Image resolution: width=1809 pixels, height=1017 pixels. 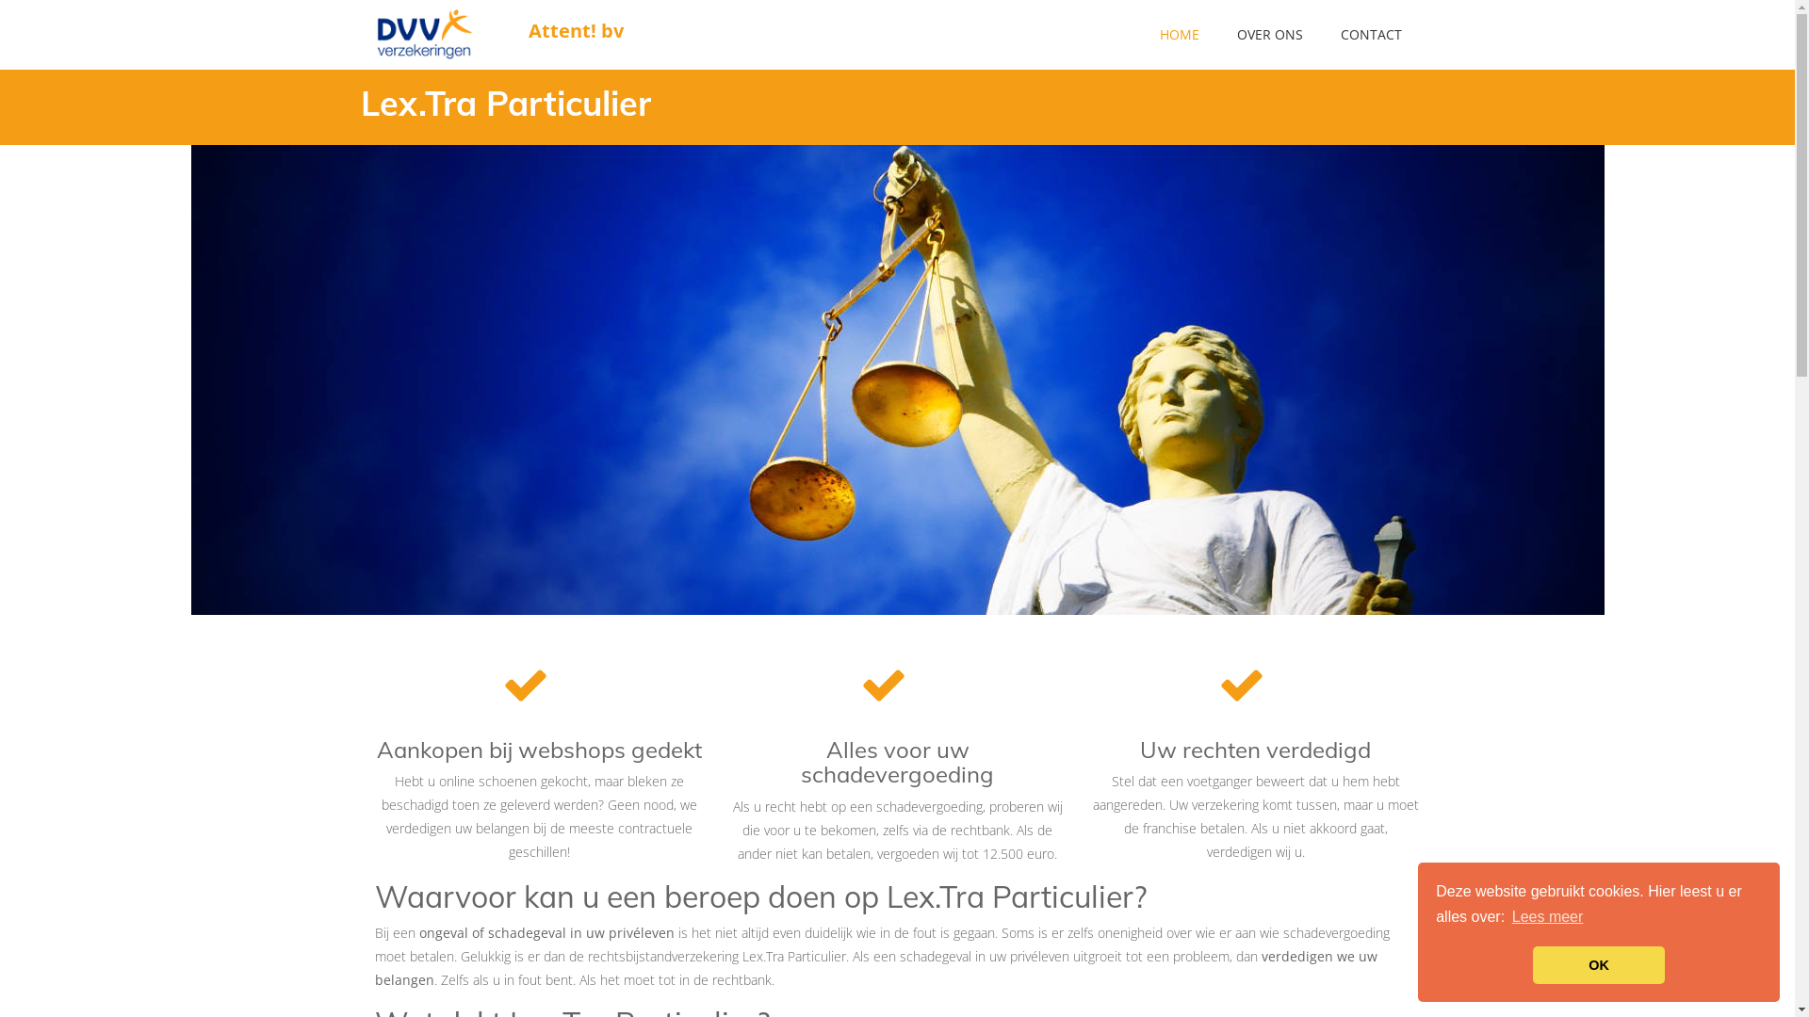 What do you see at coordinates (1370, 35) in the screenshot?
I see `CONTACT` at bounding box center [1370, 35].